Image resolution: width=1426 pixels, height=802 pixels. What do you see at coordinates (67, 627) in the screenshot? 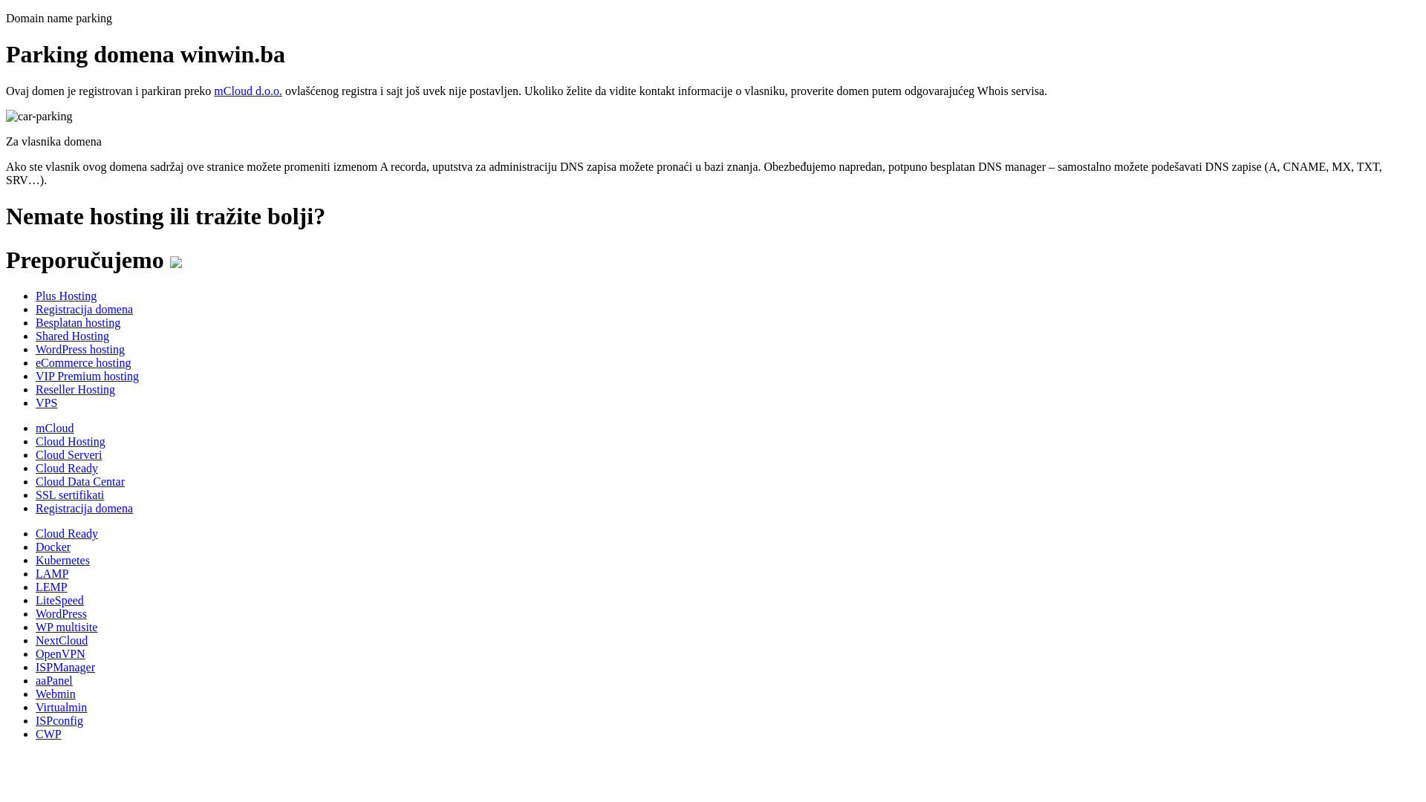
I see `WP multisite` at bounding box center [67, 627].